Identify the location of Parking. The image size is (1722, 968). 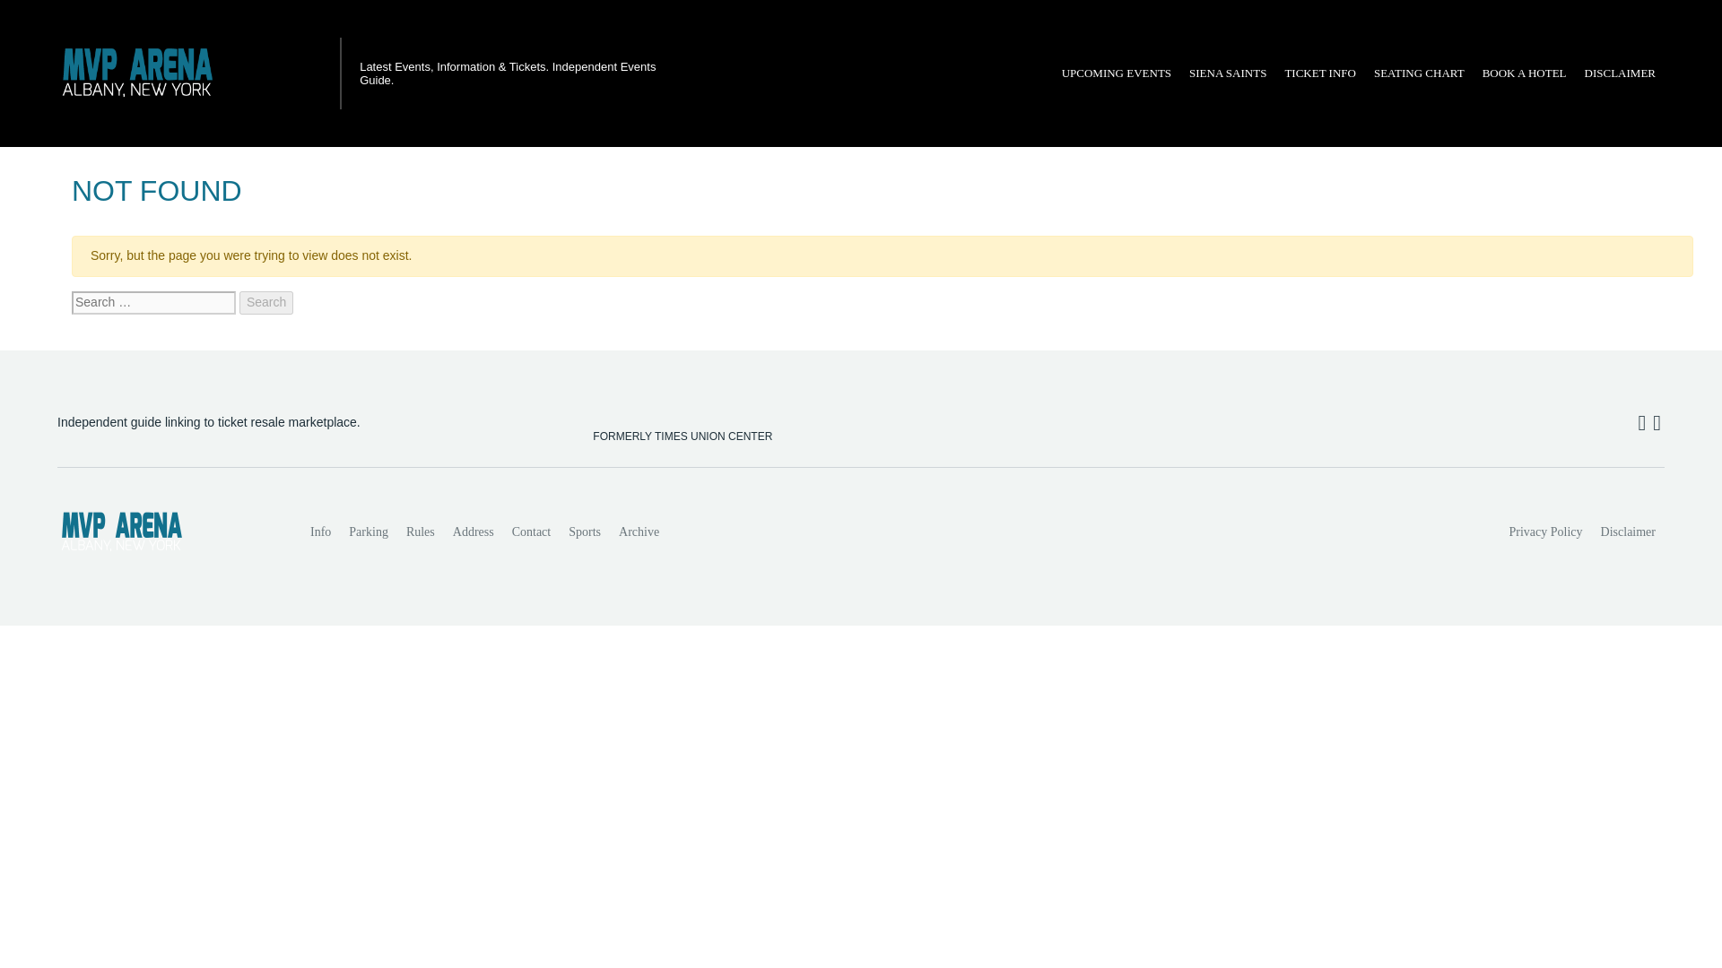
(368, 532).